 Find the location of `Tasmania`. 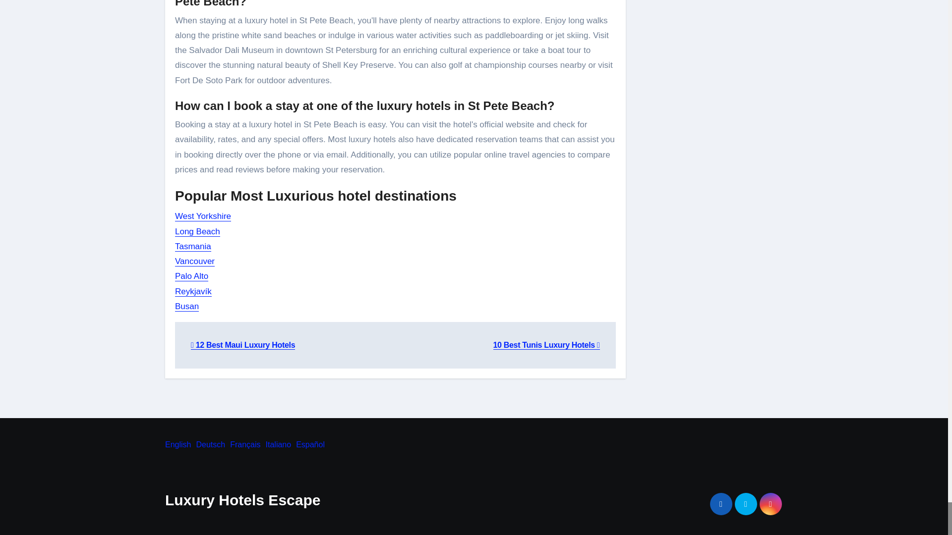

Tasmania is located at coordinates (193, 246).